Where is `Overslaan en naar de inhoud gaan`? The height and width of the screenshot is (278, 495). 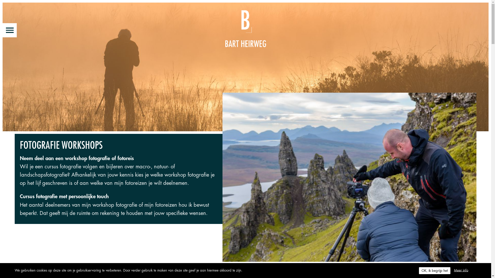
Overslaan en naar de inhoud gaan is located at coordinates (0, 0).